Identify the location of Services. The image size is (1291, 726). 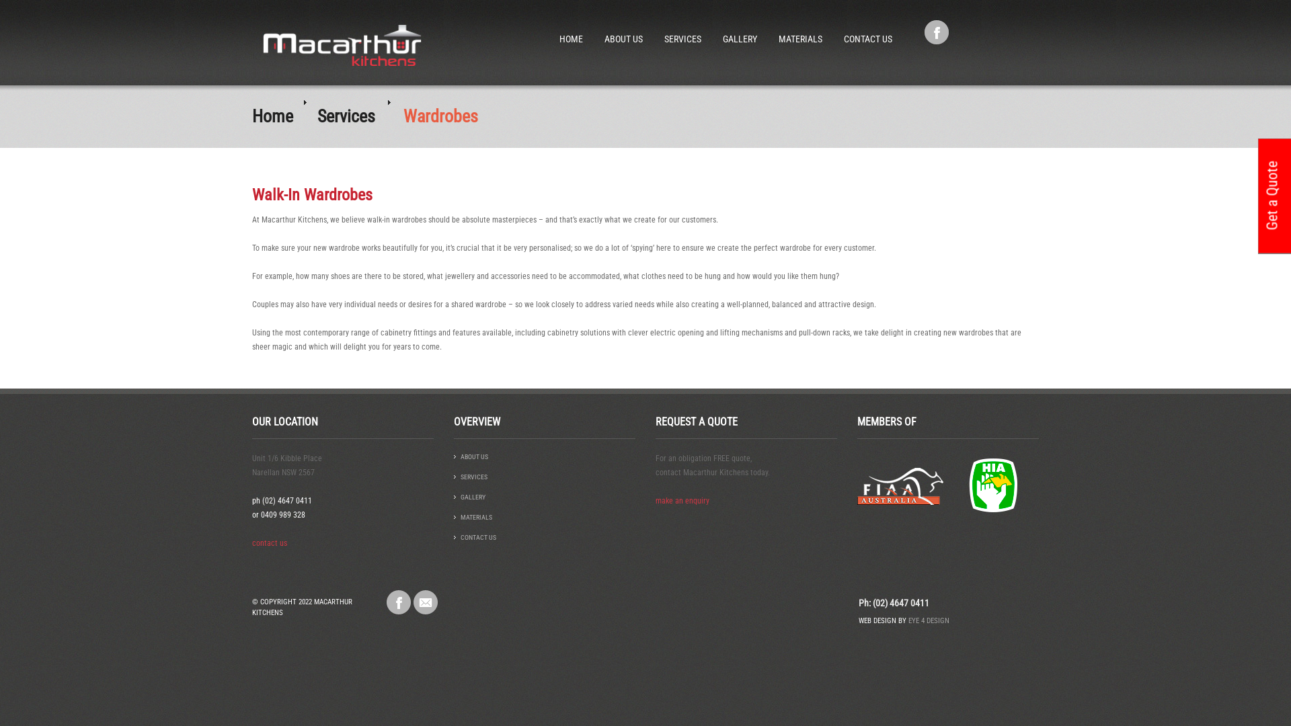
(346, 116).